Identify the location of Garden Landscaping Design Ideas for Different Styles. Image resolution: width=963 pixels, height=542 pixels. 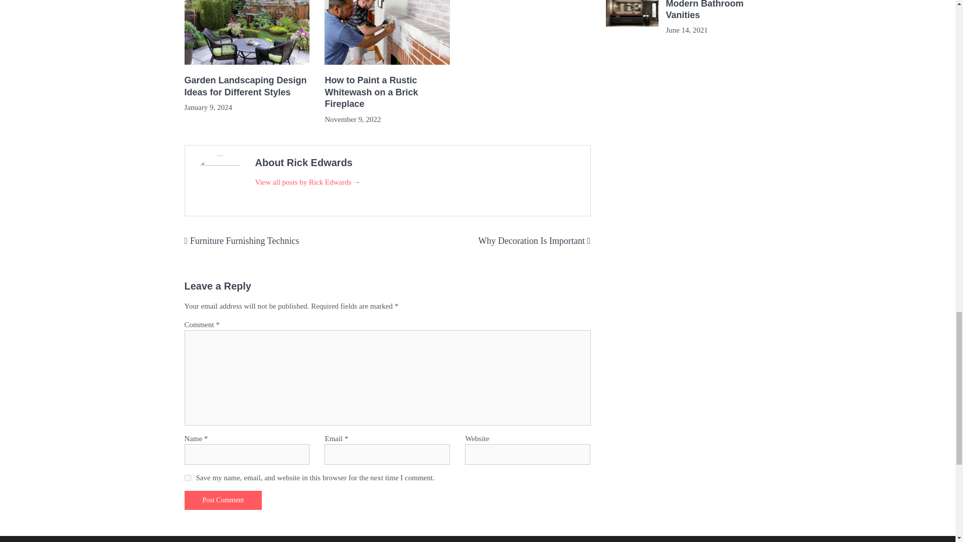
(247, 86).